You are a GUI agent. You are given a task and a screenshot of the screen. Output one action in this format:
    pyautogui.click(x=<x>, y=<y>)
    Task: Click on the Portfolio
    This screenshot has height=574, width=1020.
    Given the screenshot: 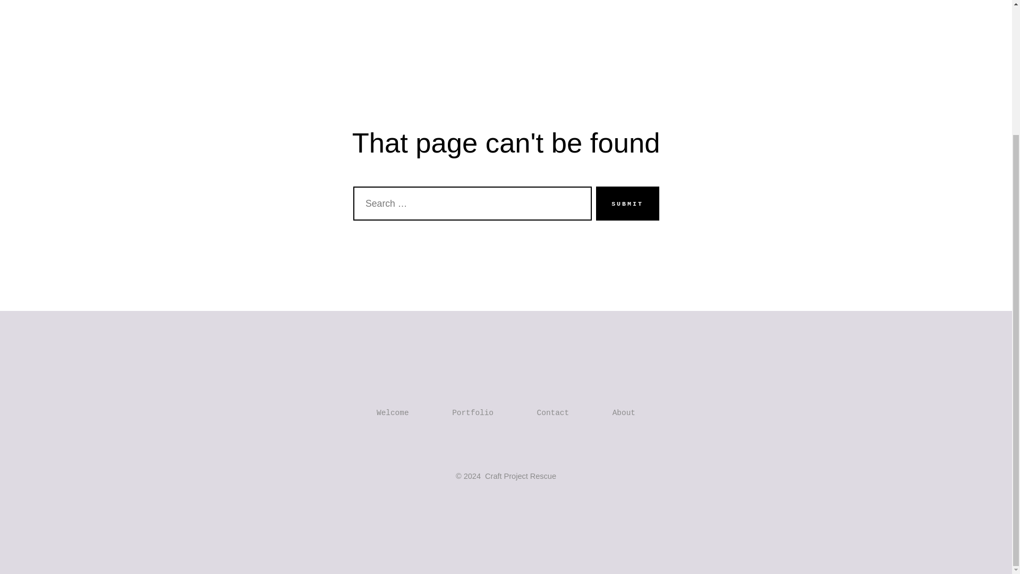 What is the action you would take?
    pyautogui.click(x=482, y=1)
    